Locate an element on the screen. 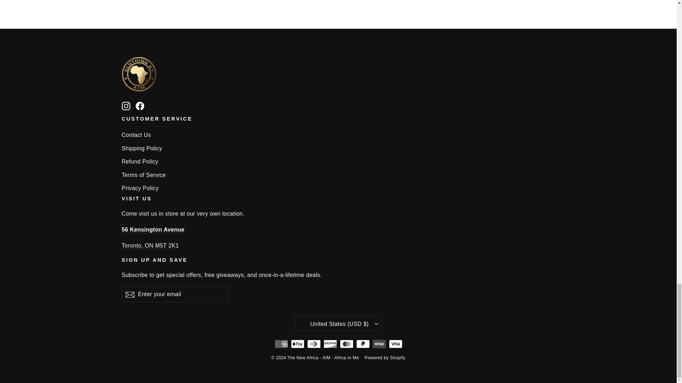 This screenshot has height=383, width=682. Apple Pay is located at coordinates (297, 344).